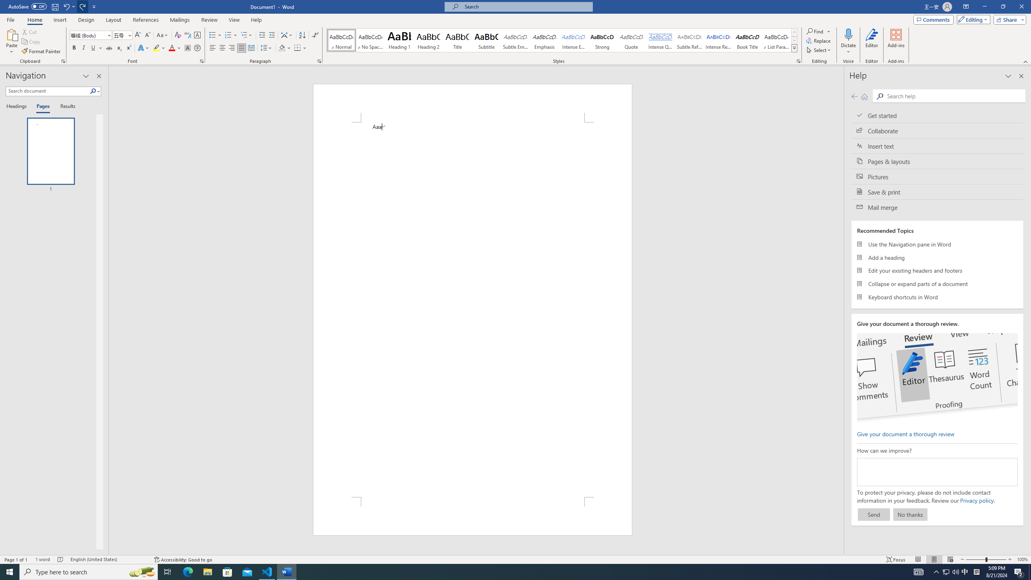 The height and width of the screenshot is (580, 1031). What do you see at coordinates (1021, 7) in the screenshot?
I see `Close` at bounding box center [1021, 7].